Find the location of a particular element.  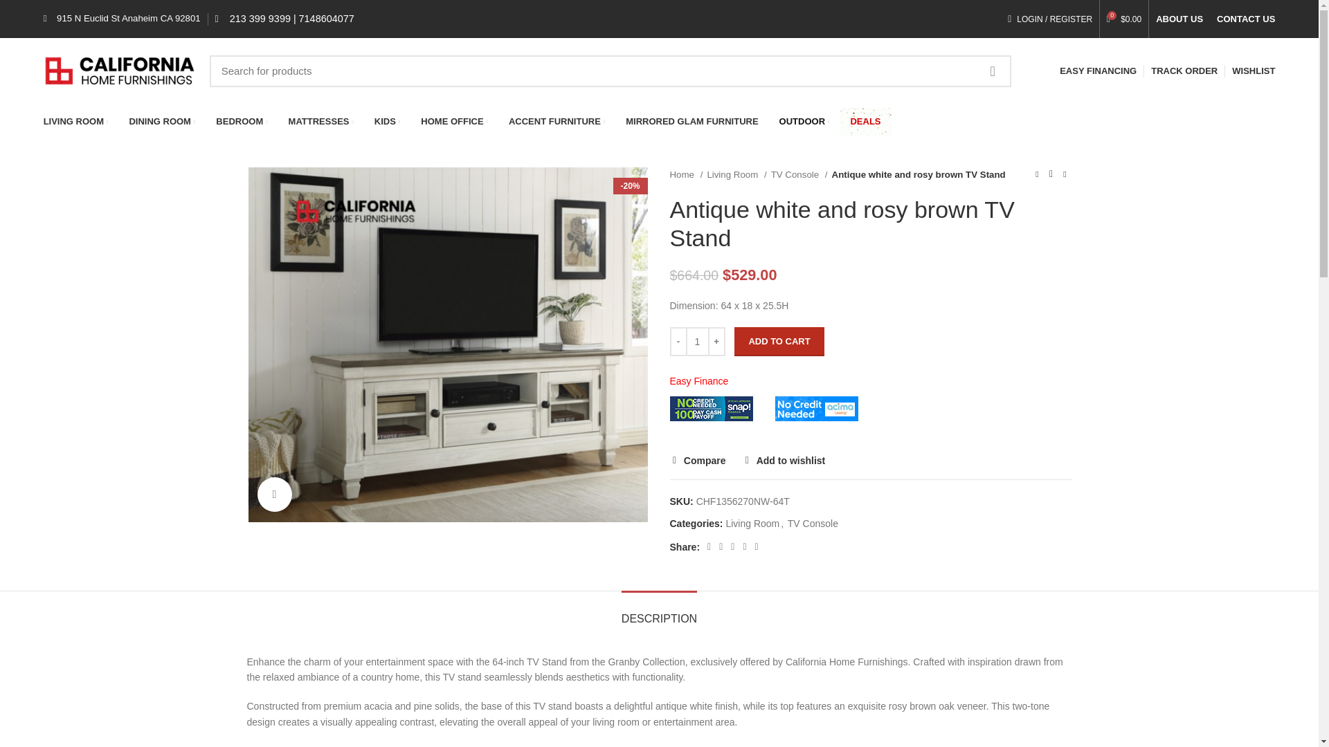

SEARCH is located at coordinates (993, 71).